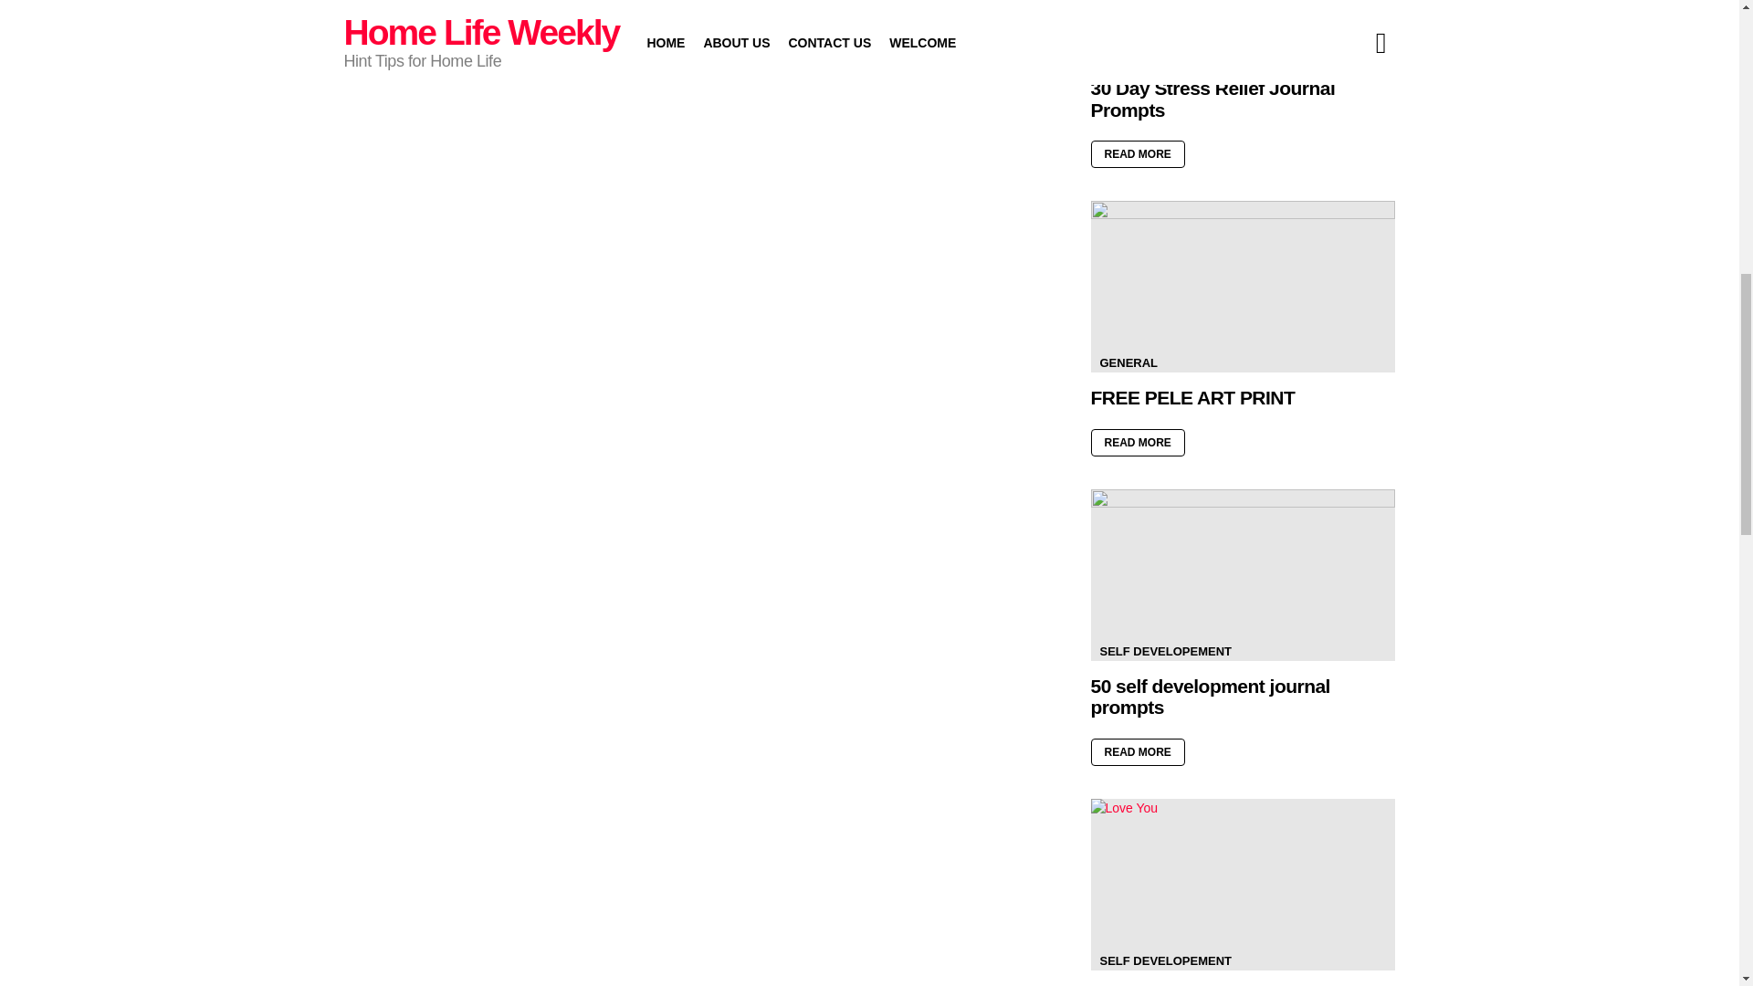 This screenshot has width=1753, height=986. Describe the element at coordinates (1243, 31) in the screenshot. I see `30 Day Stress Relief Journal Prompts` at that location.